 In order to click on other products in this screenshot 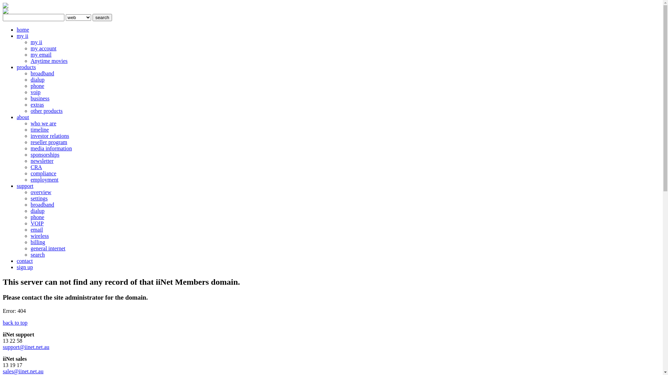, I will do `click(47, 111)`.